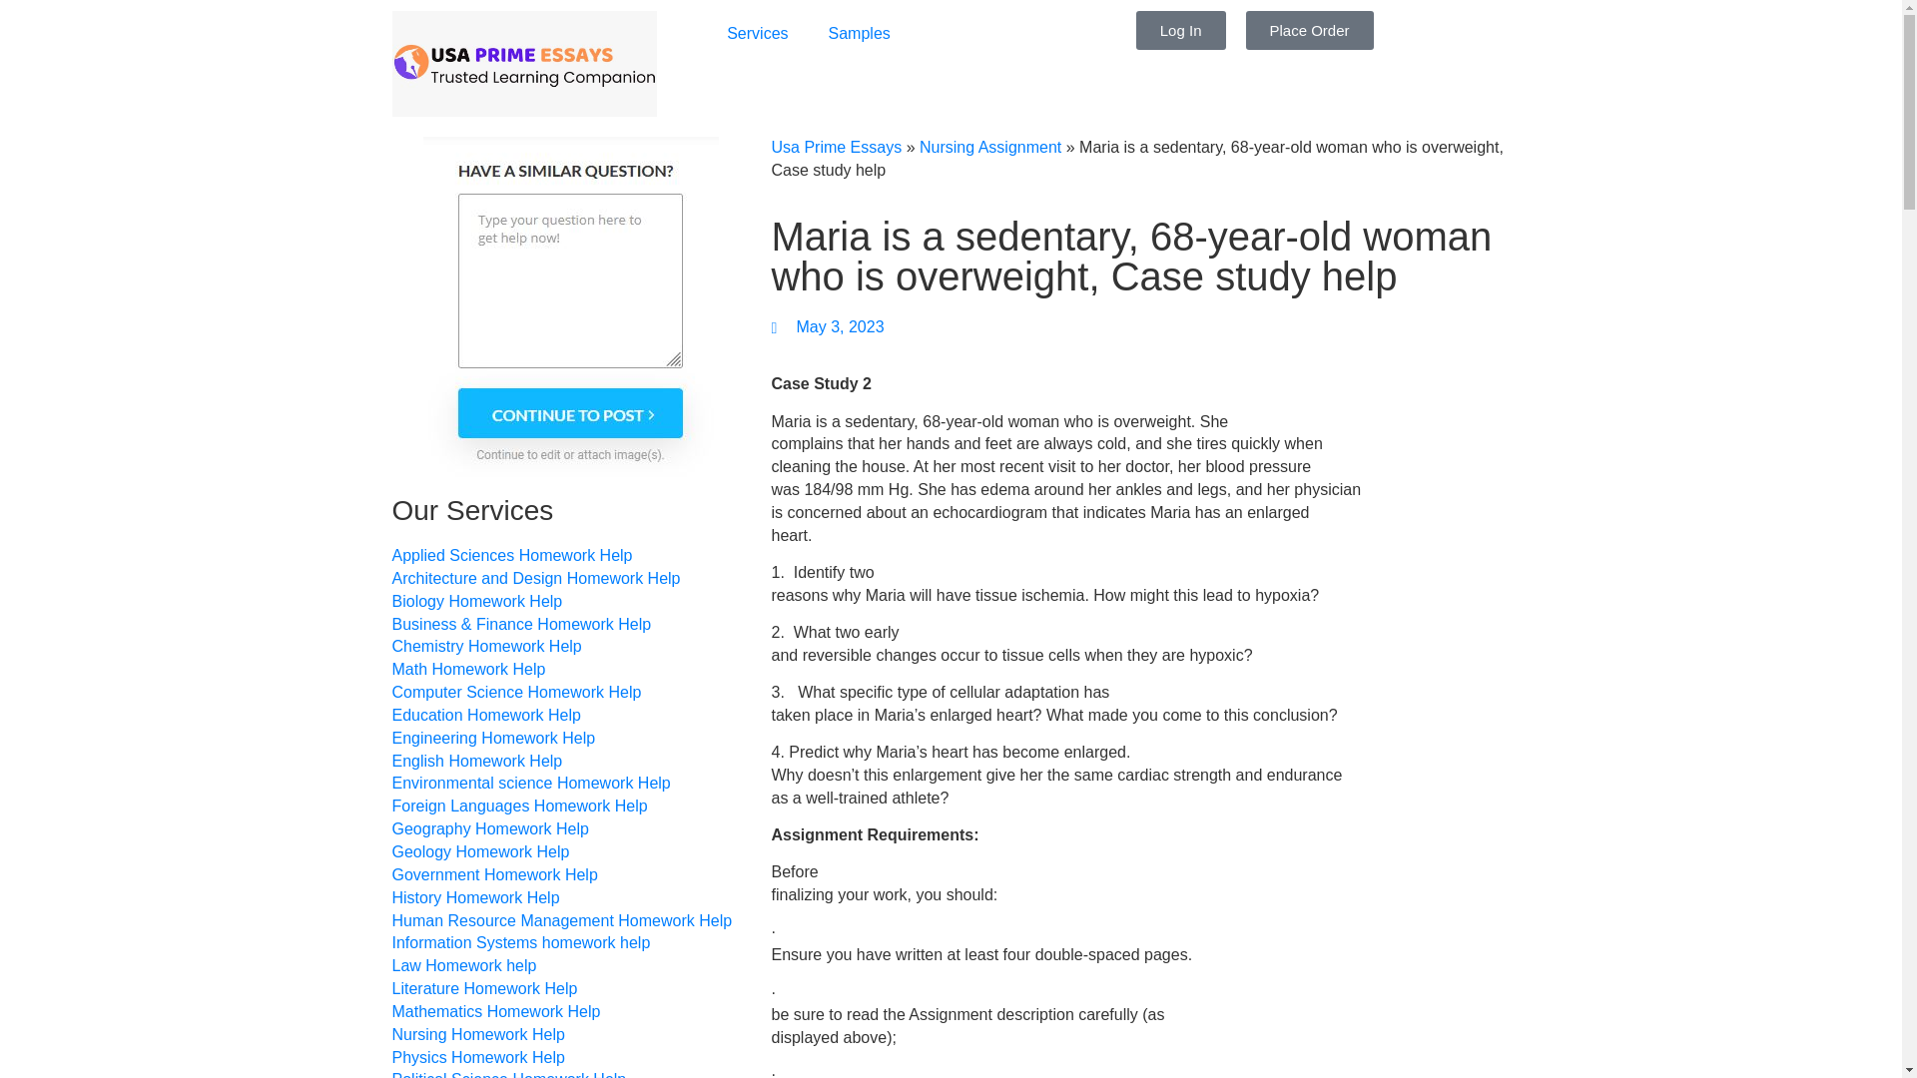 The width and height of the screenshot is (1917, 1078). What do you see at coordinates (485, 717) in the screenshot?
I see `Education Homework Help` at bounding box center [485, 717].